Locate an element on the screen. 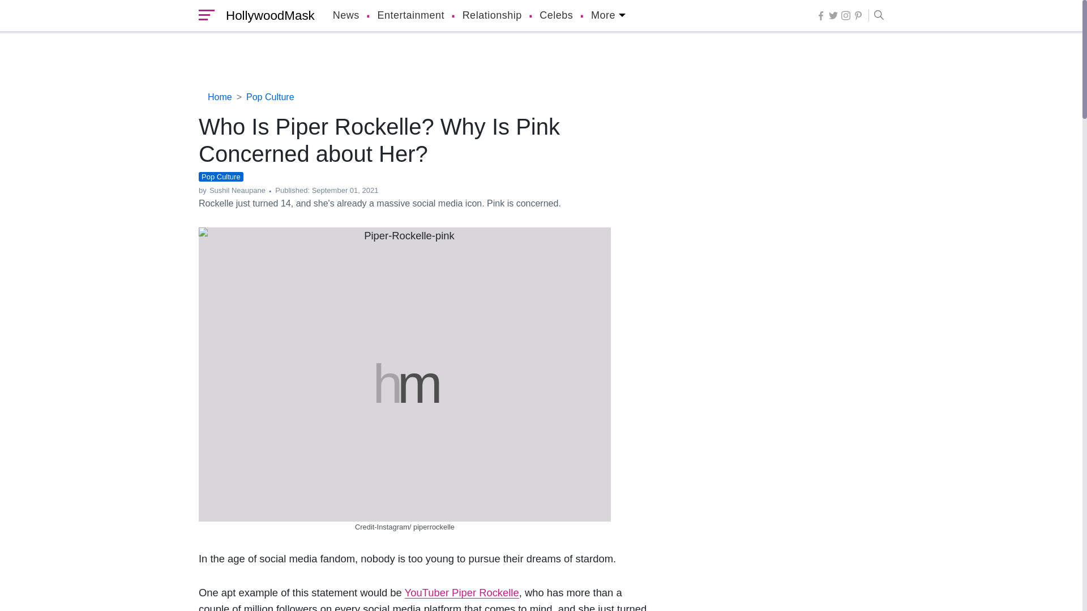 The width and height of the screenshot is (1087, 611). Entertainment is located at coordinates (411, 16).